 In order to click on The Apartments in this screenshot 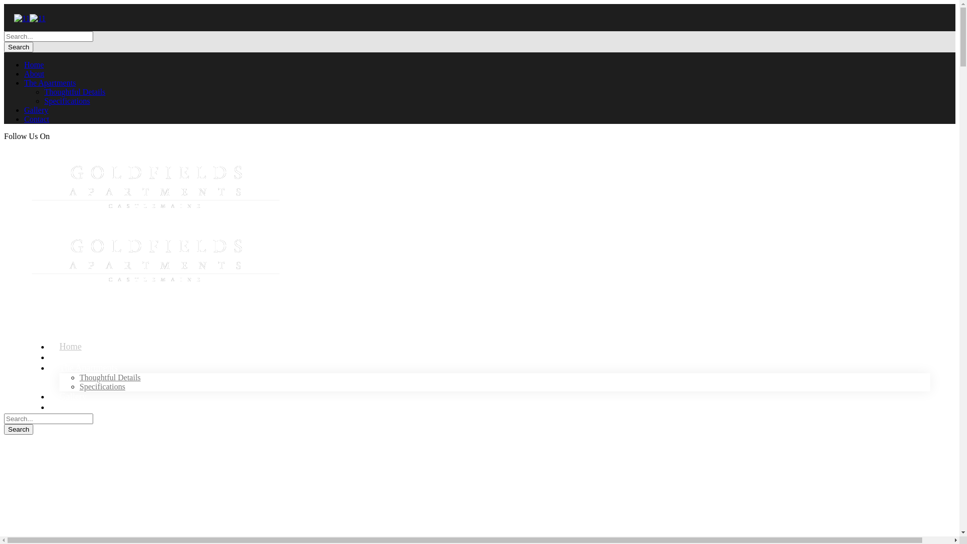, I will do `click(50, 83)`.